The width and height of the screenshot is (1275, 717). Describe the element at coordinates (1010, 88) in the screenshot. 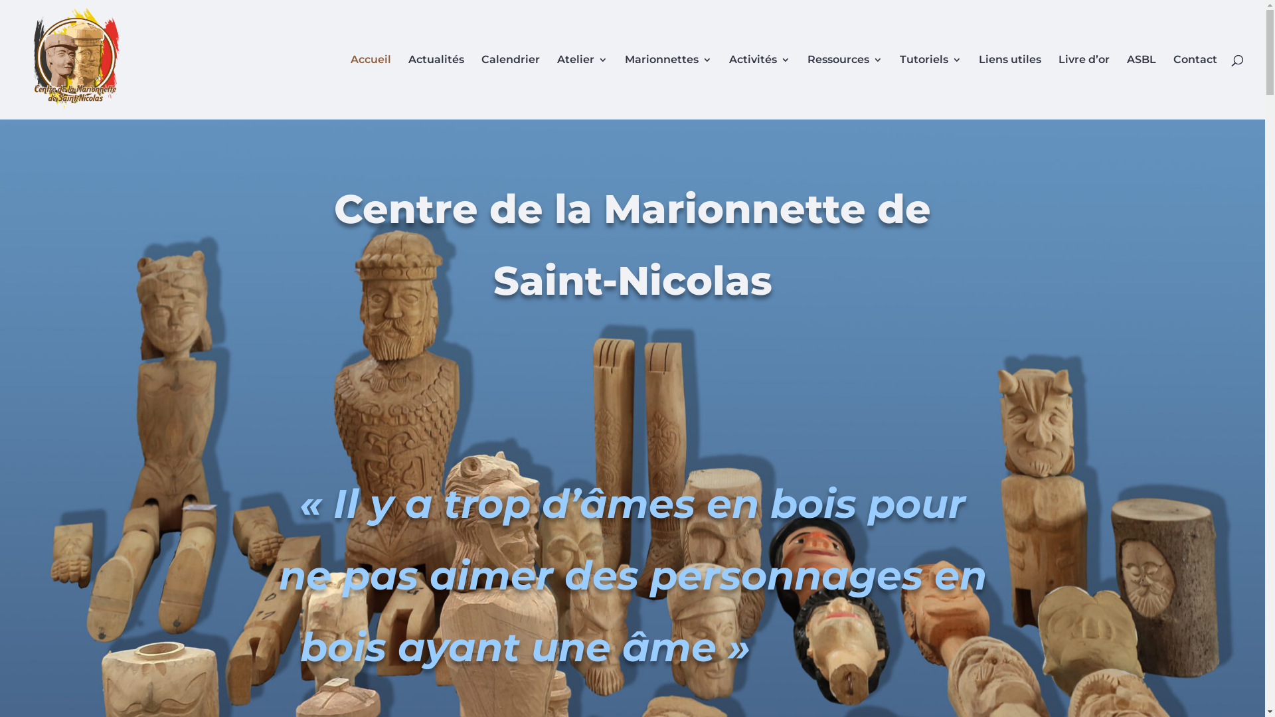

I see `Liens utiles` at that location.